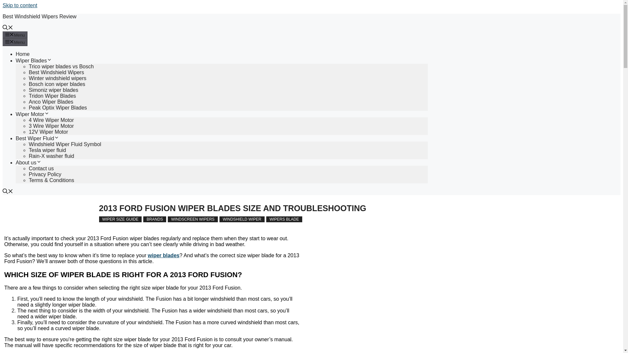 This screenshot has width=628, height=353. Describe the element at coordinates (37, 138) in the screenshot. I see `Best Wiper Fluid` at that location.